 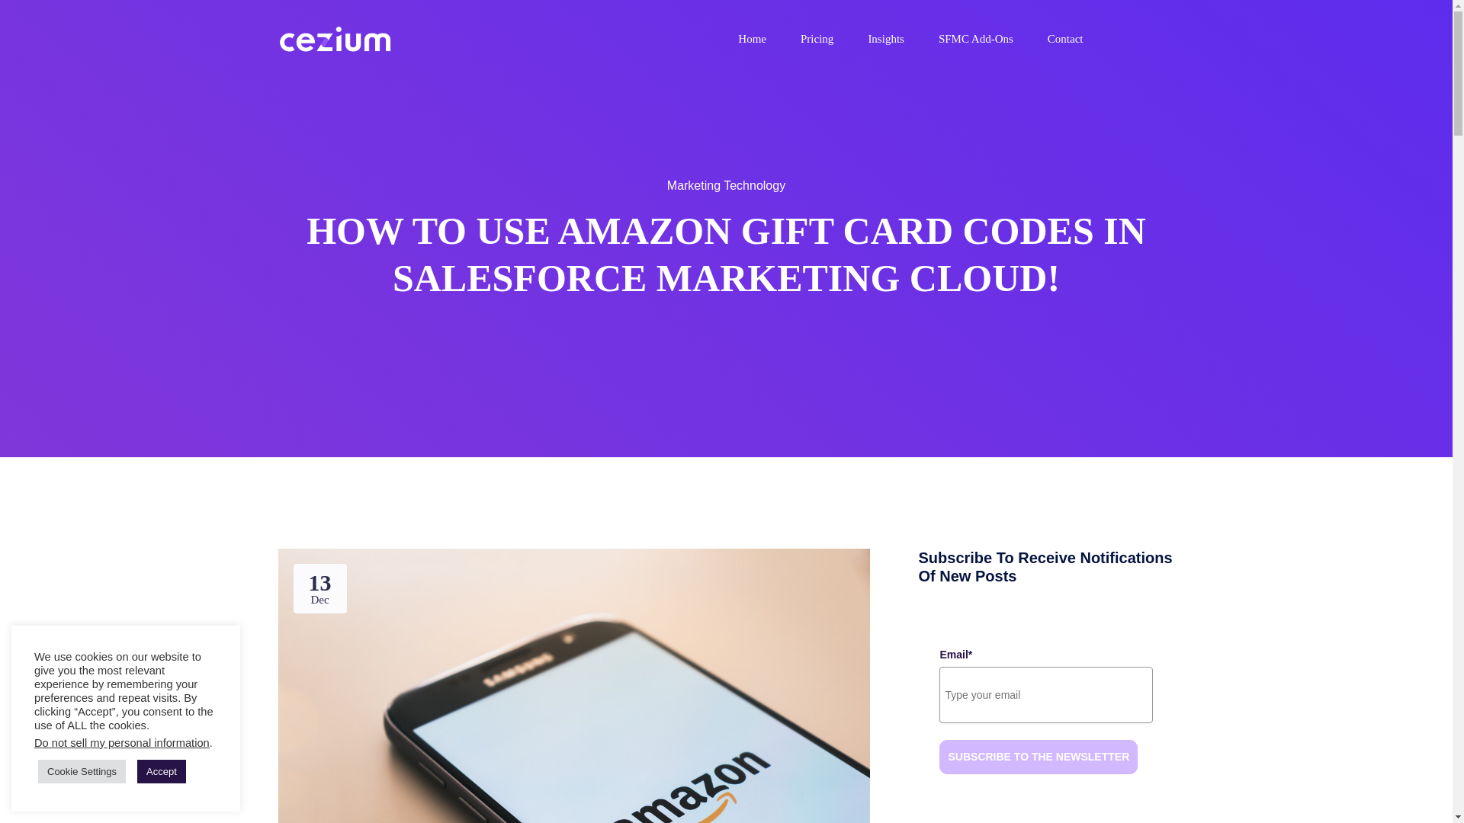 What do you see at coordinates (752, 40) in the screenshot?
I see `Home` at bounding box center [752, 40].